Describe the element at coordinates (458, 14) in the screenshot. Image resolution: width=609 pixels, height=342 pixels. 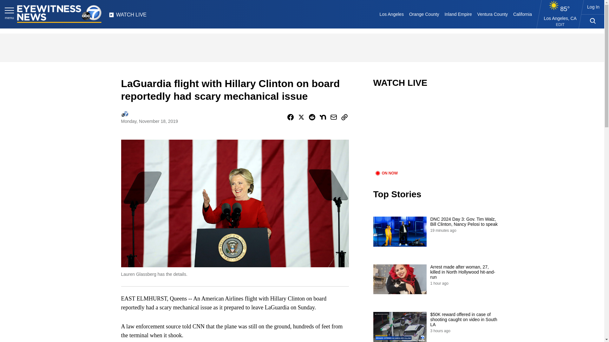
I see `Inland Empire` at that location.